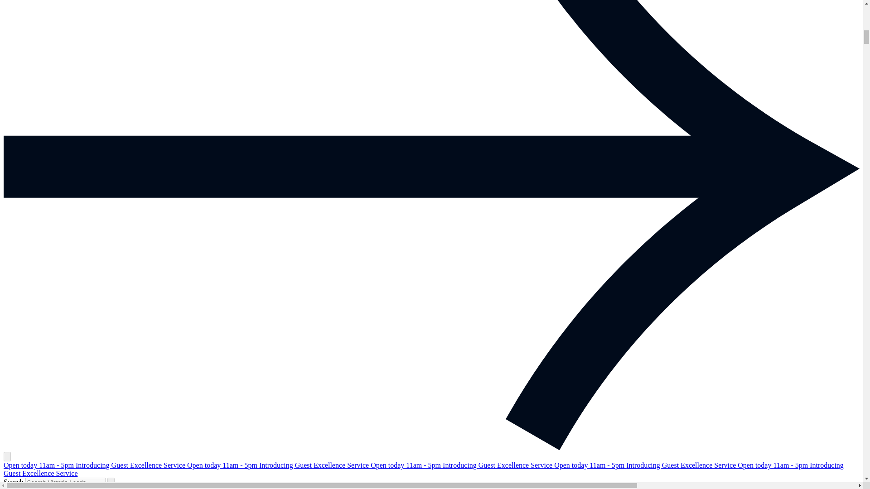  Describe the element at coordinates (406, 465) in the screenshot. I see `Open today 11am - 5pm` at that location.